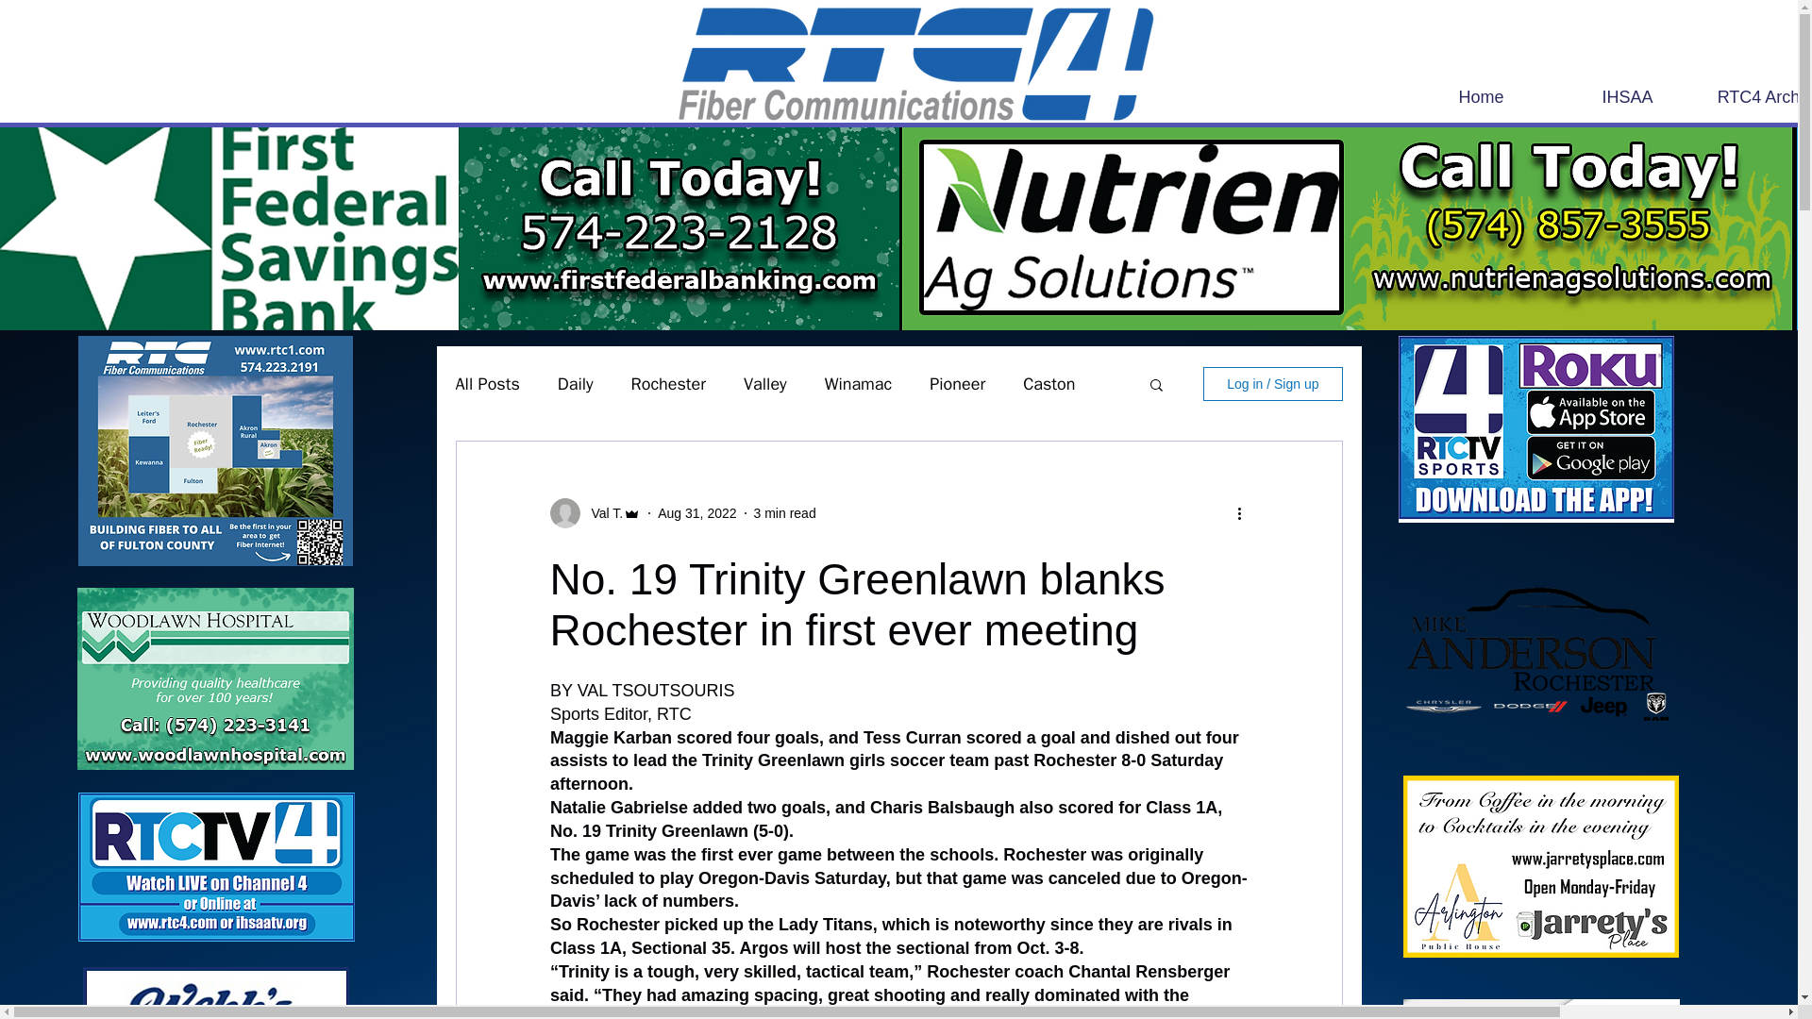 Image resolution: width=1812 pixels, height=1019 pixels. I want to click on Valley, so click(764, 384).